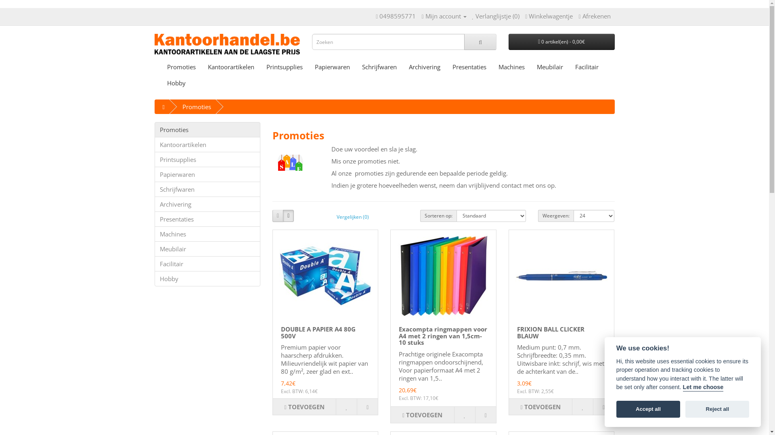  What do you see at coordinates (290, 163) in the screenshot?
I see `Promoties` at bounding box center [290, 163].